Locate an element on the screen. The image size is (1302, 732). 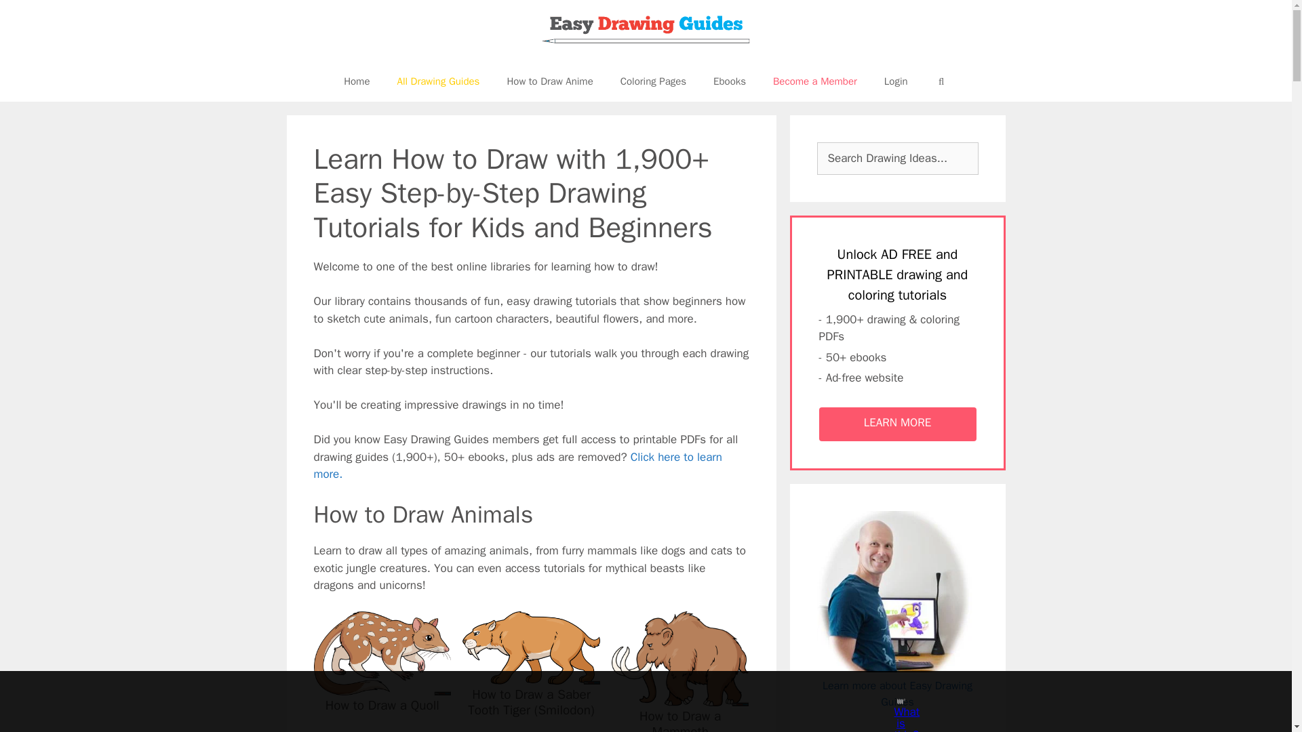
Click here to learn more. is located at coordinates (517, 466).